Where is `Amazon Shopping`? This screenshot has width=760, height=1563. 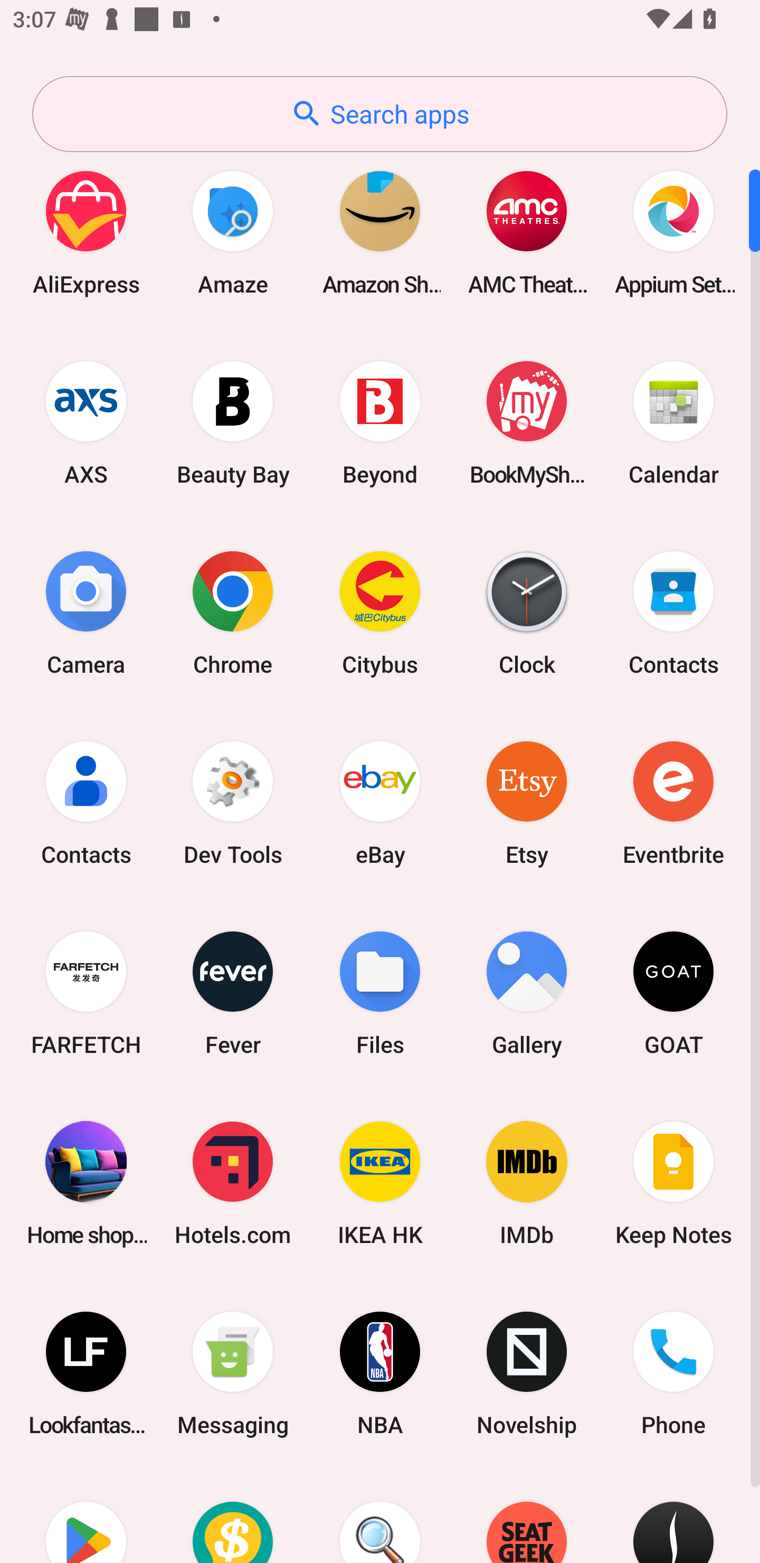
Amazon Shopping is located at coordinates (380, 232).